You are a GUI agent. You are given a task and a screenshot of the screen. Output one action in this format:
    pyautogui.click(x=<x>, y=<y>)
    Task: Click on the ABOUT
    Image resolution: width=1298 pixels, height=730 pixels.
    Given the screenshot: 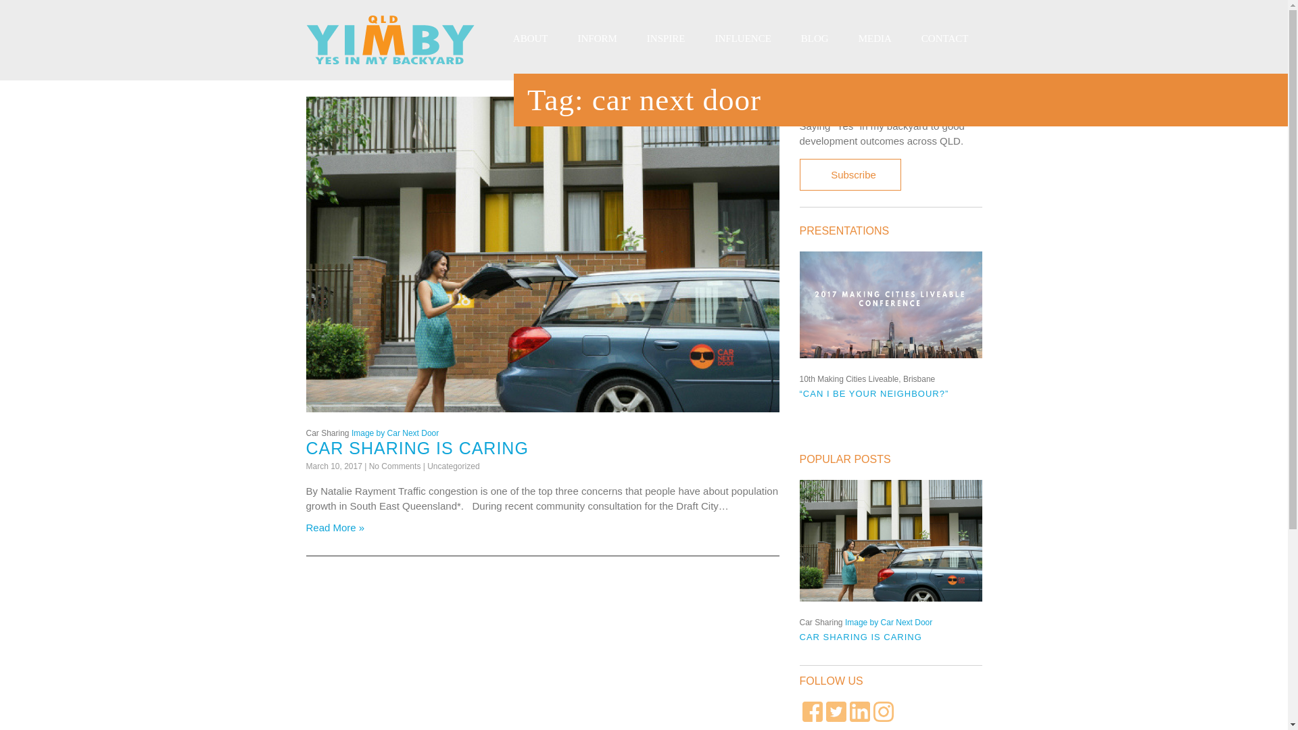 What is the action you would take?
    pyautogui.click(x=531, y=38)
    